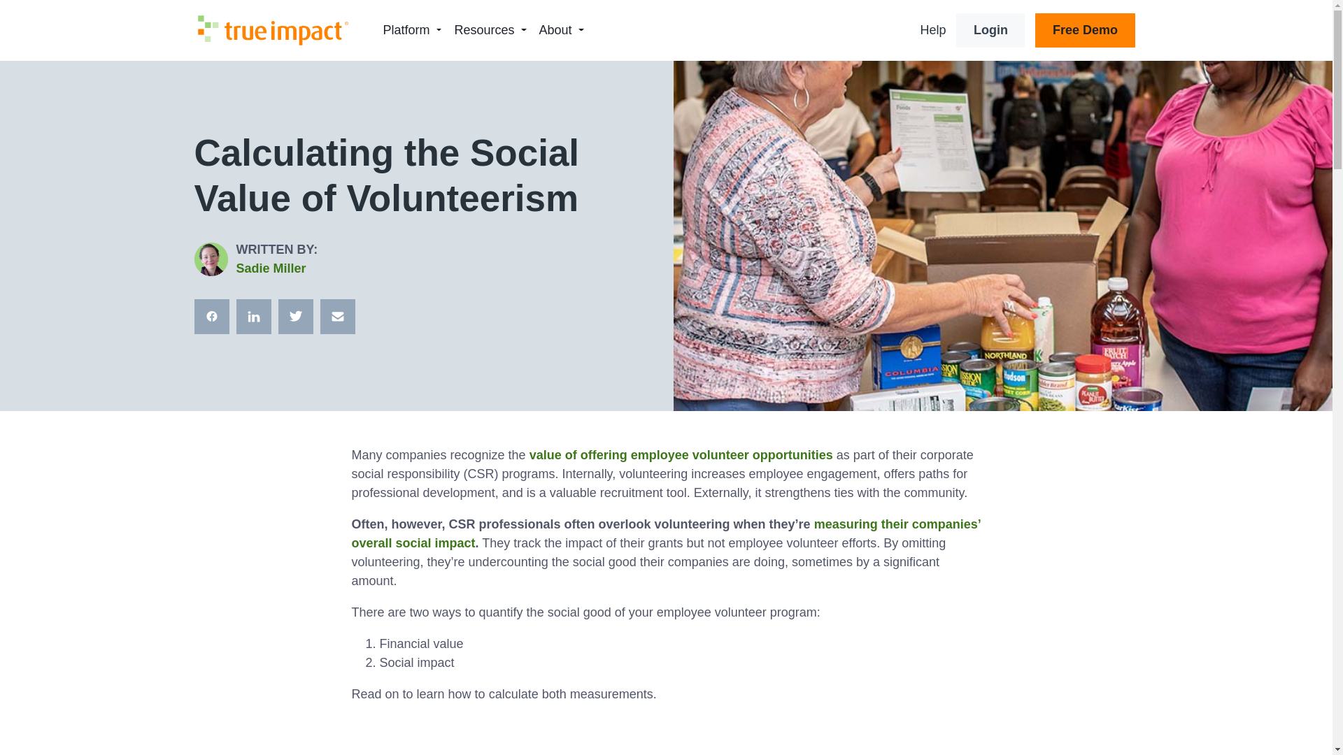  Describe the element at coordinates (295, 316) in the screenshot. I see `Tweet on Twitter` at that location.